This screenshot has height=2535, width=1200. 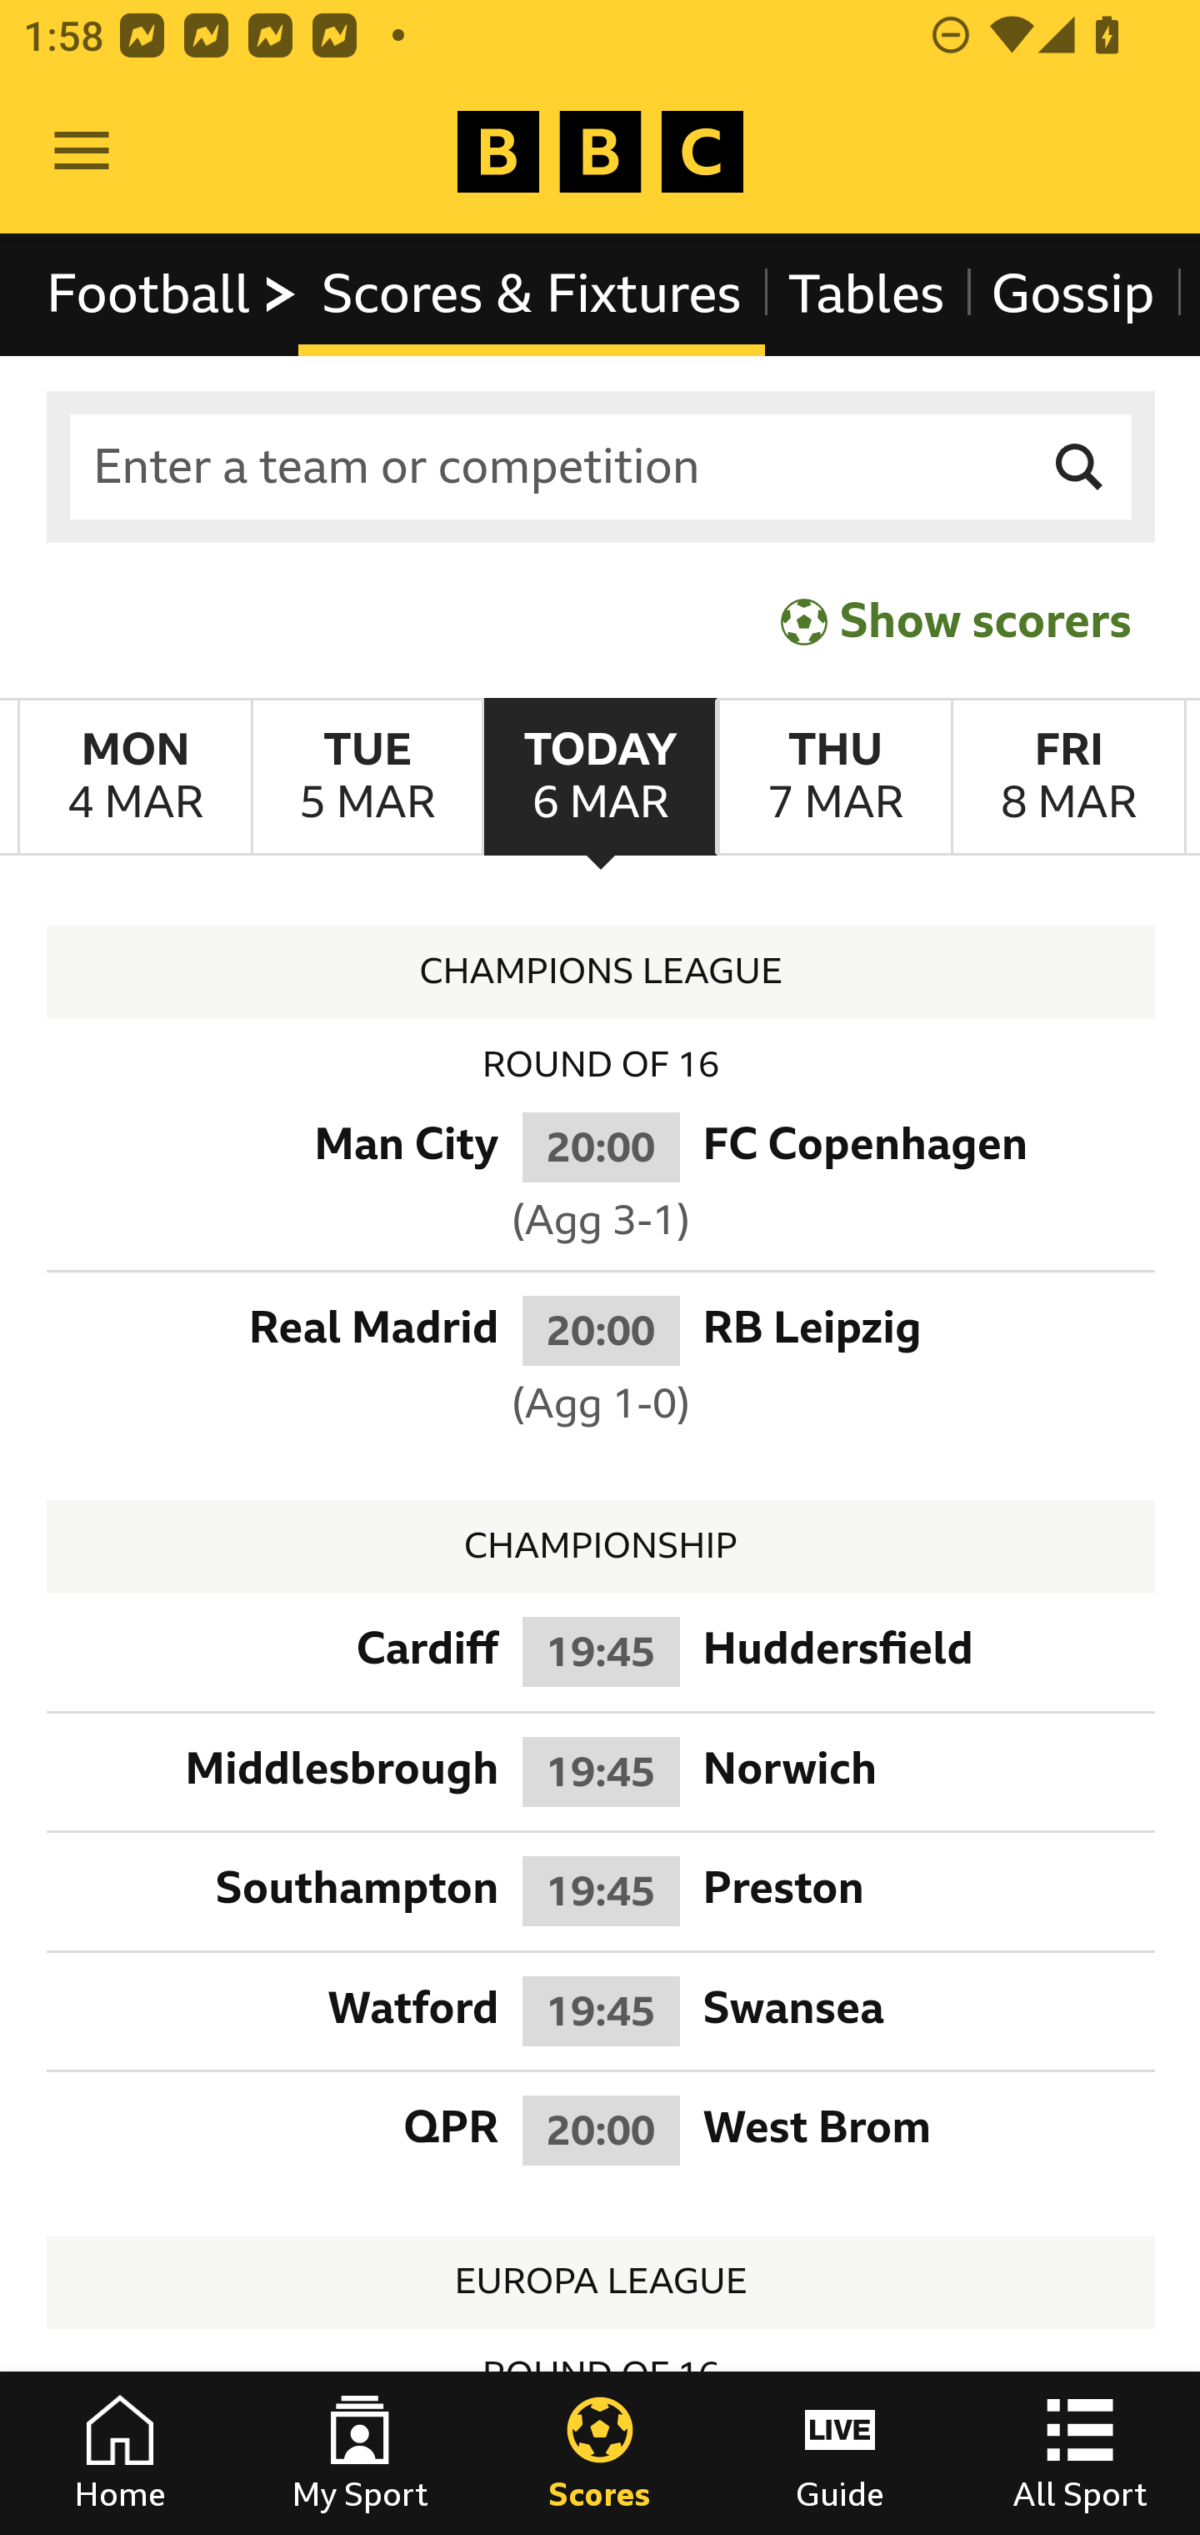 I want to click on ThursdayMarch 7th Thursday March 7th, so click(x=833, y=777).